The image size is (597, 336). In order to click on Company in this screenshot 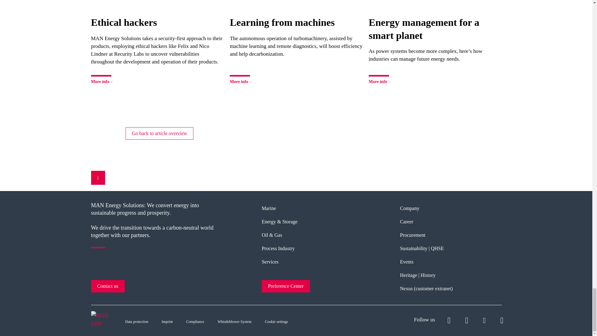, I will do `click(409, 208)`.